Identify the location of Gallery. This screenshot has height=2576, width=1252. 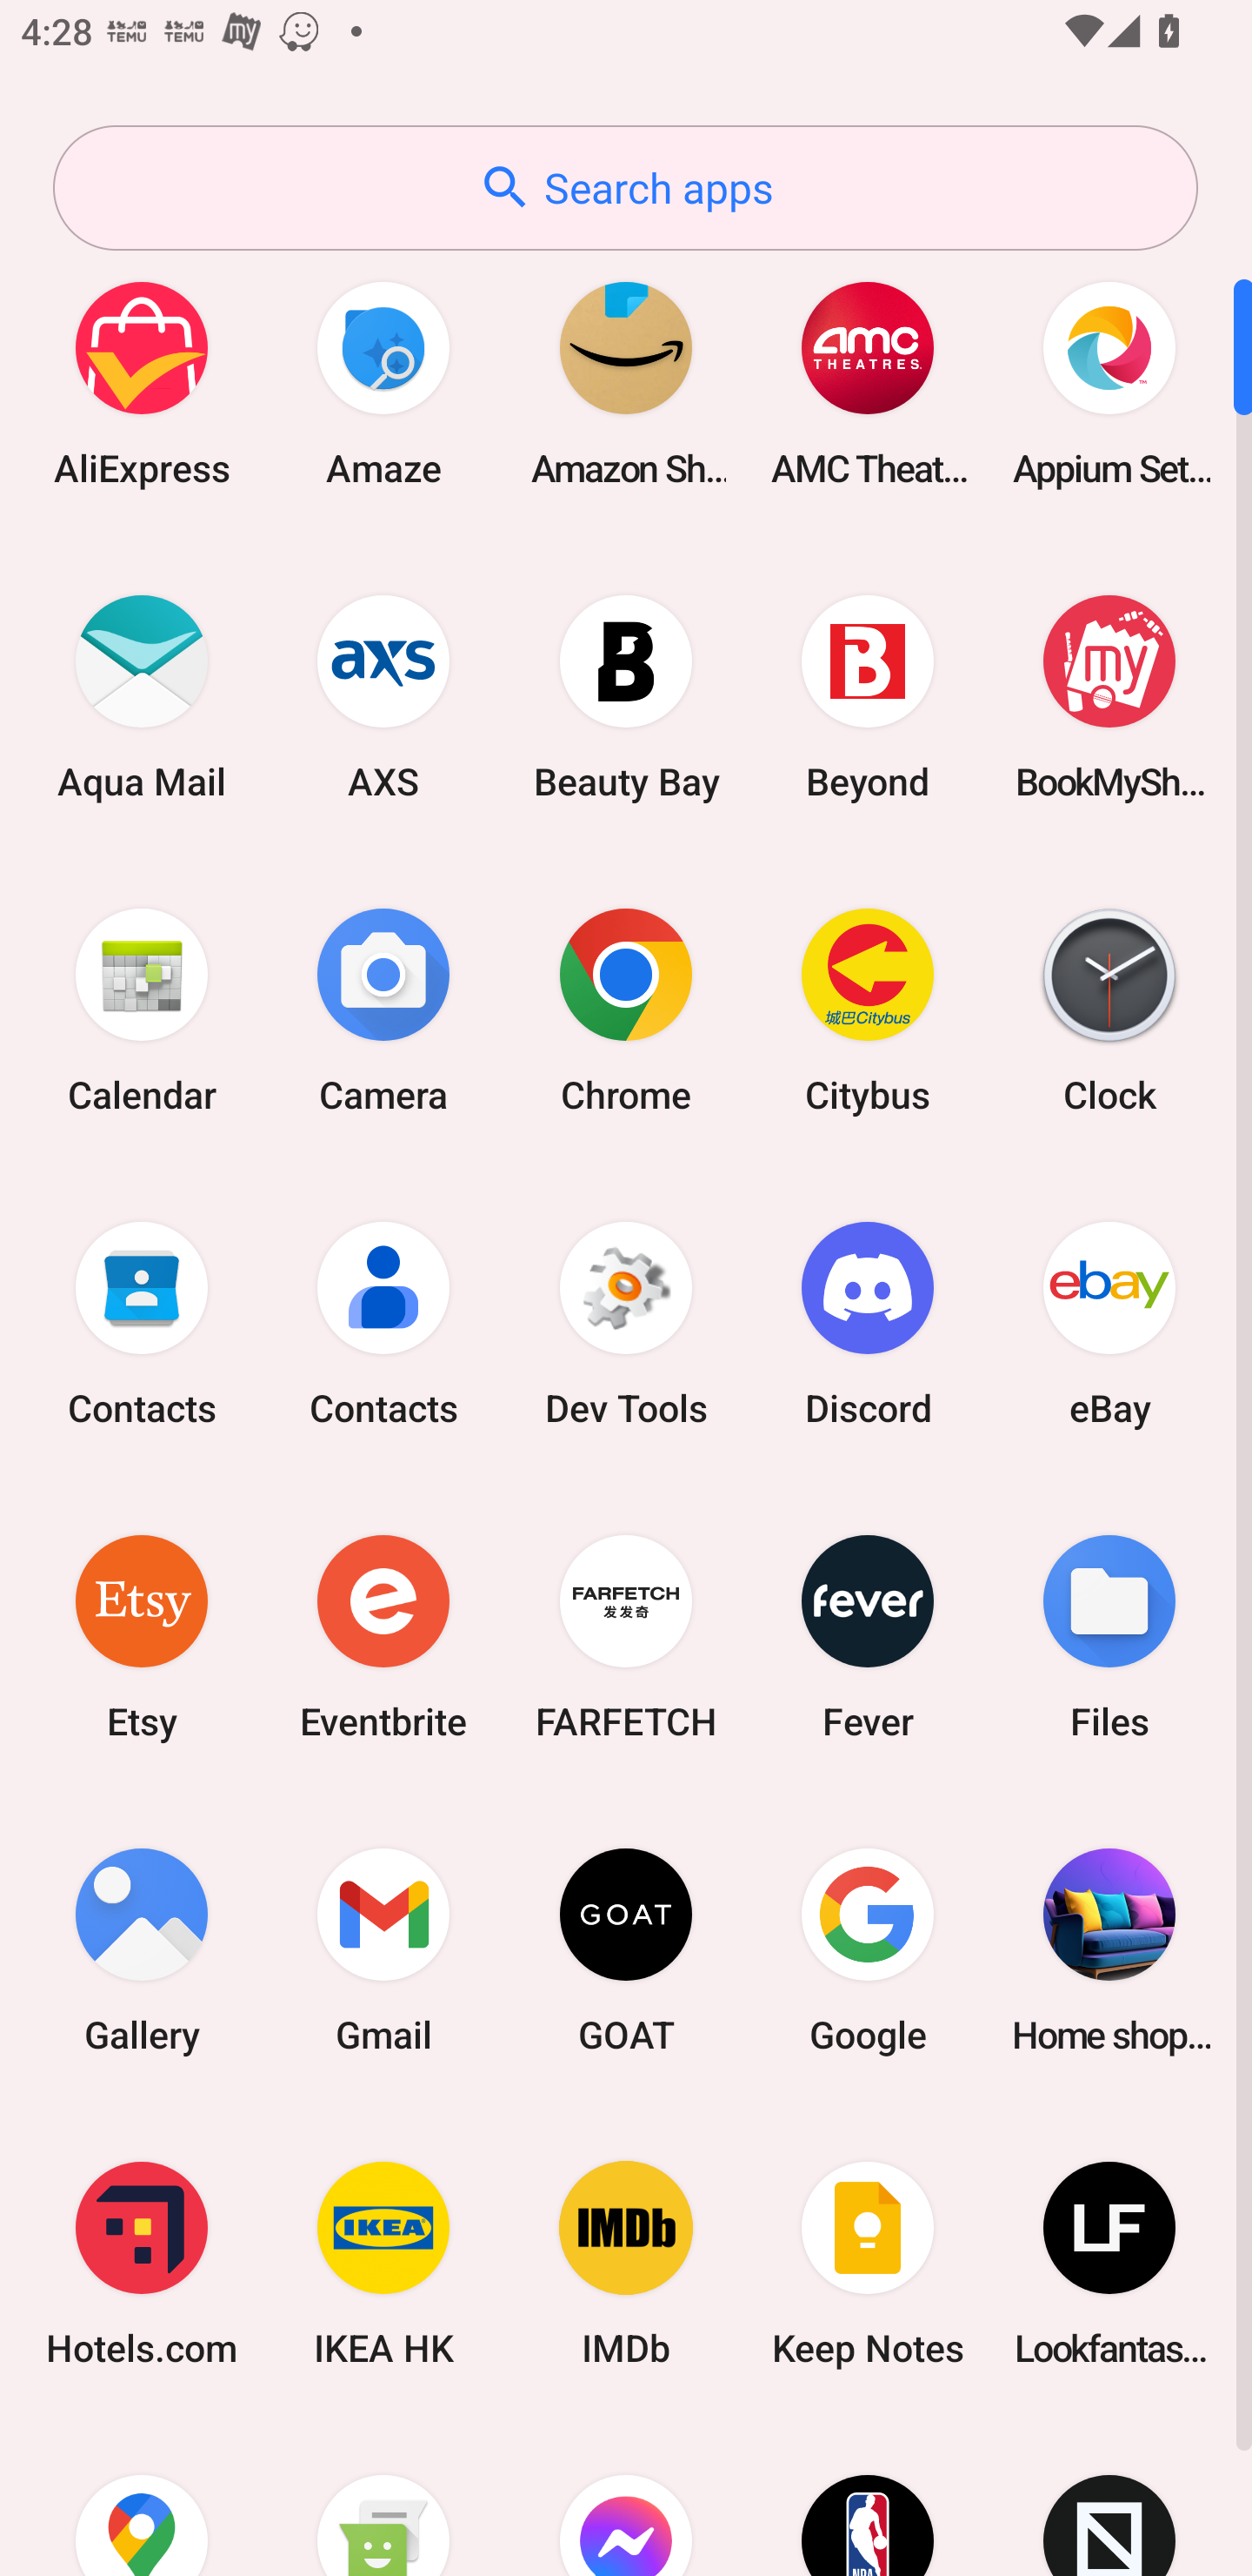
(142, 1949).